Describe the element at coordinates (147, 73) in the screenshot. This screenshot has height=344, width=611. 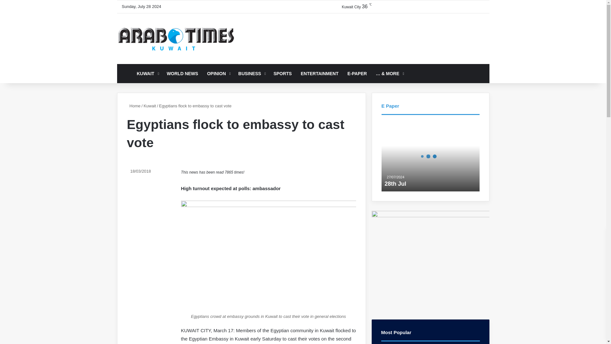
I see `KUWAIT` at that location.